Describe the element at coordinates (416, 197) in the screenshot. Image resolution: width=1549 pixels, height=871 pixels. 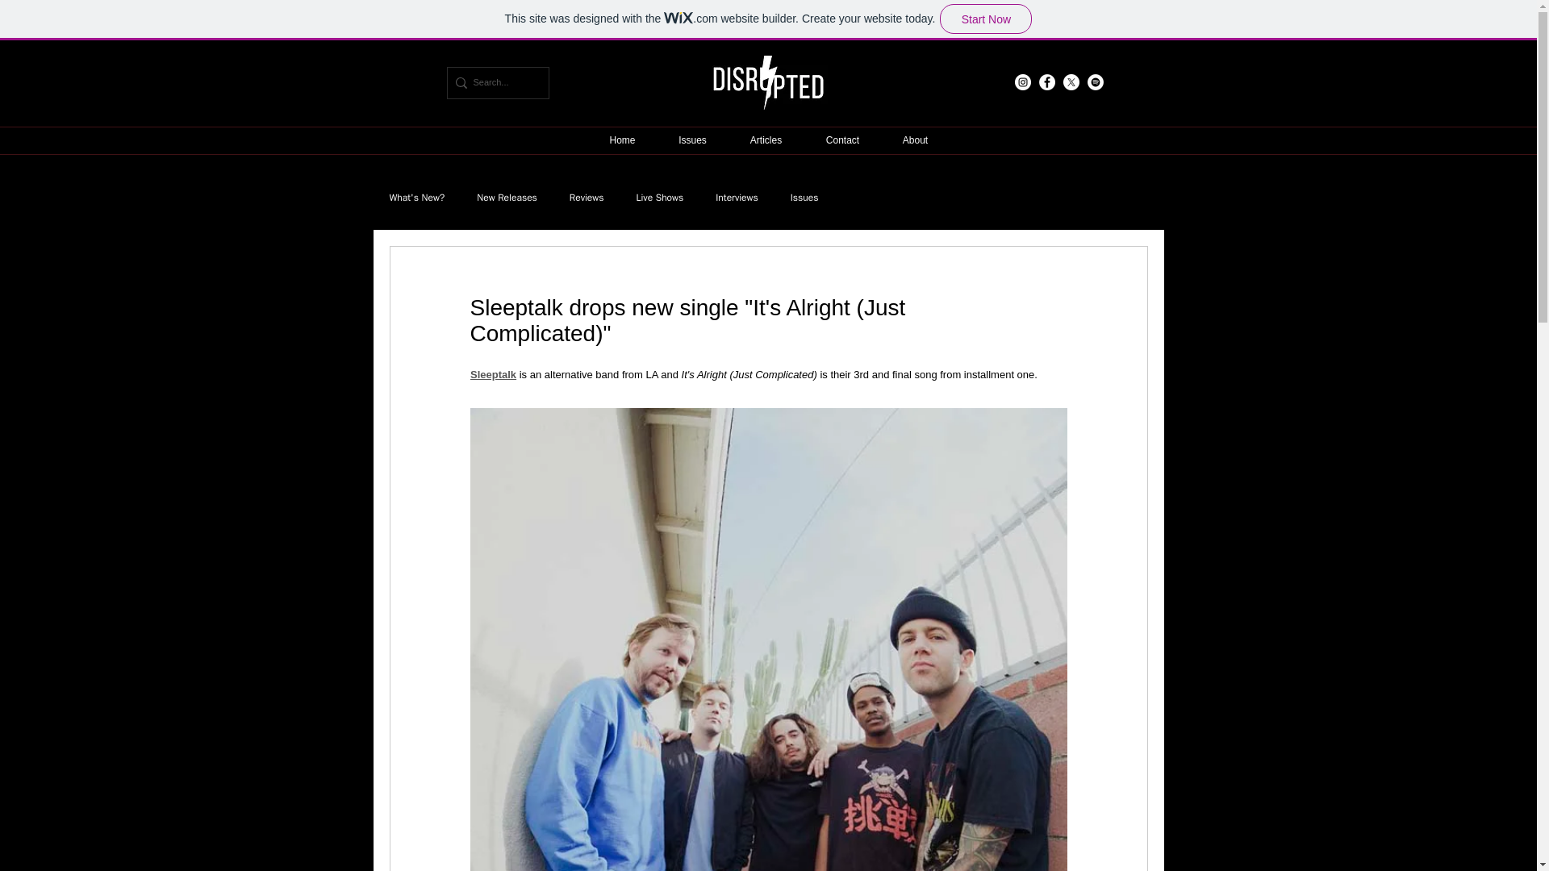
I see `What's New?` at that location.